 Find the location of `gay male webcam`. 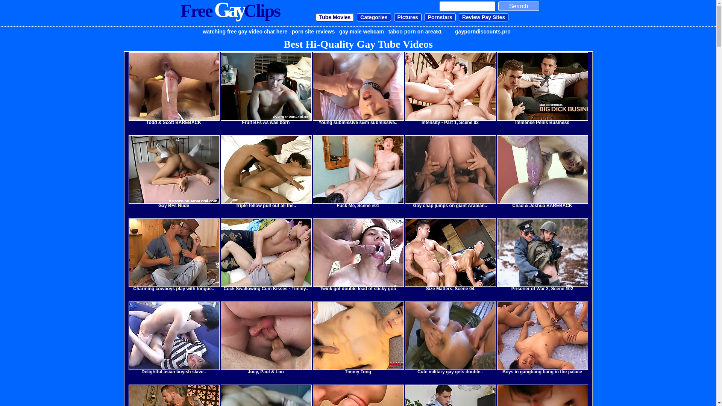

gay male webcam is located at coordinates (362, 32).